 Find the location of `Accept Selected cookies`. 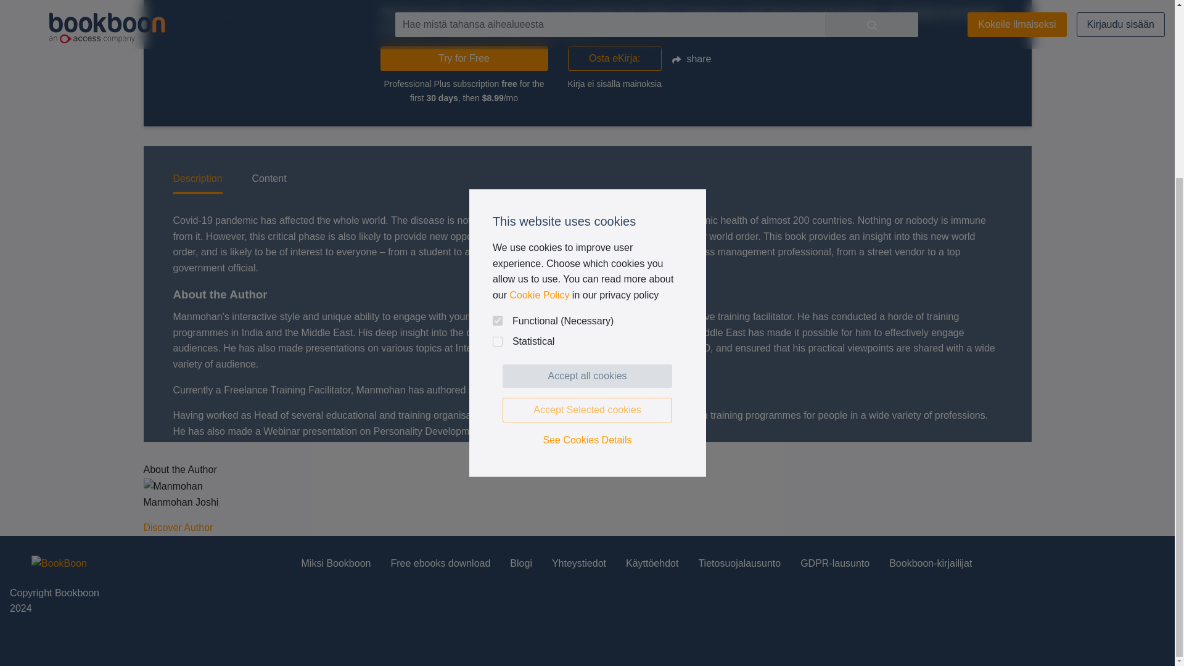

Accept Selected cookies is located at coordinates (587, 175).